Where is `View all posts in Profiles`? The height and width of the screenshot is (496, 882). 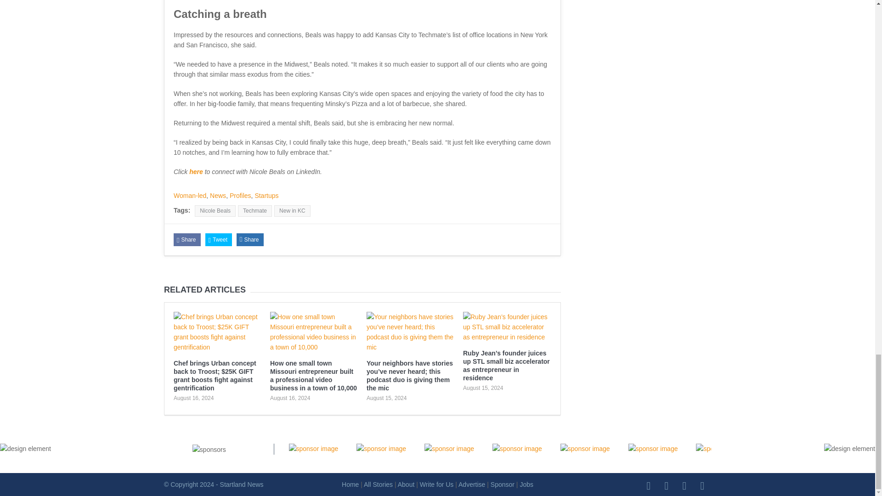
View all posts in Profiles is located at coordinates (240, 196).